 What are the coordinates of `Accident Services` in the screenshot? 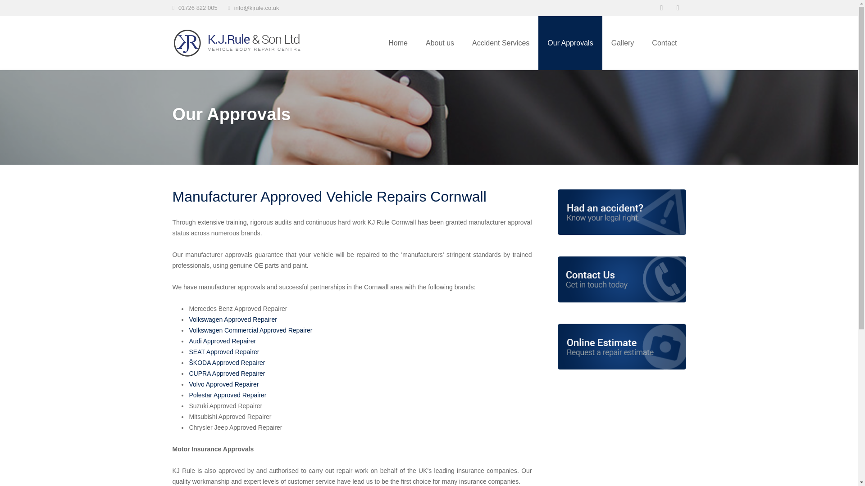 It's located at (500, 43).